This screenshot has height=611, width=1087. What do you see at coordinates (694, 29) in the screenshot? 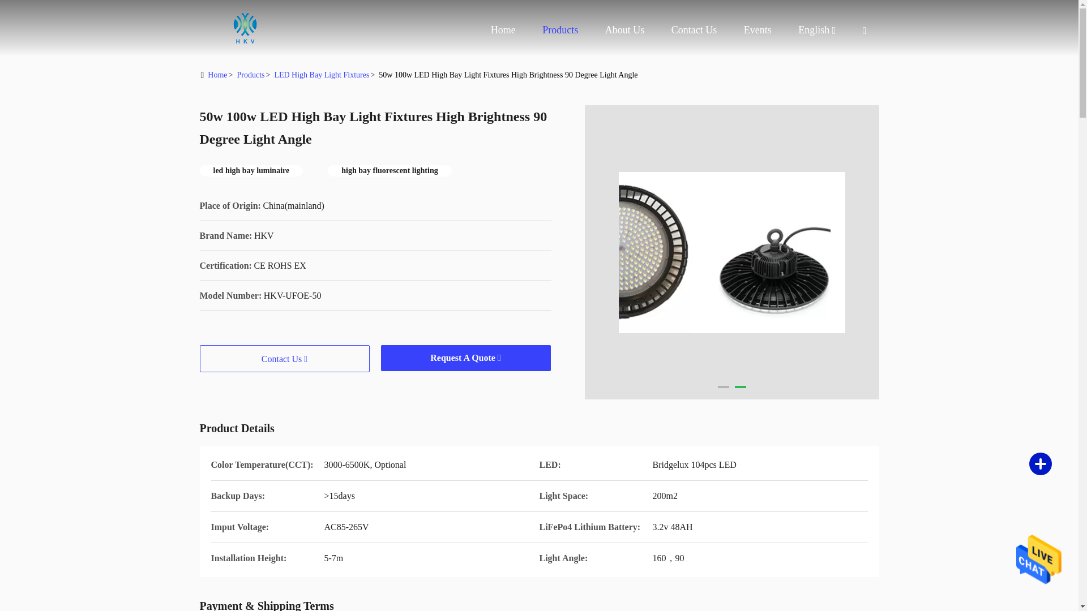
I see `Contact Us` at bounding box center [694, 29].